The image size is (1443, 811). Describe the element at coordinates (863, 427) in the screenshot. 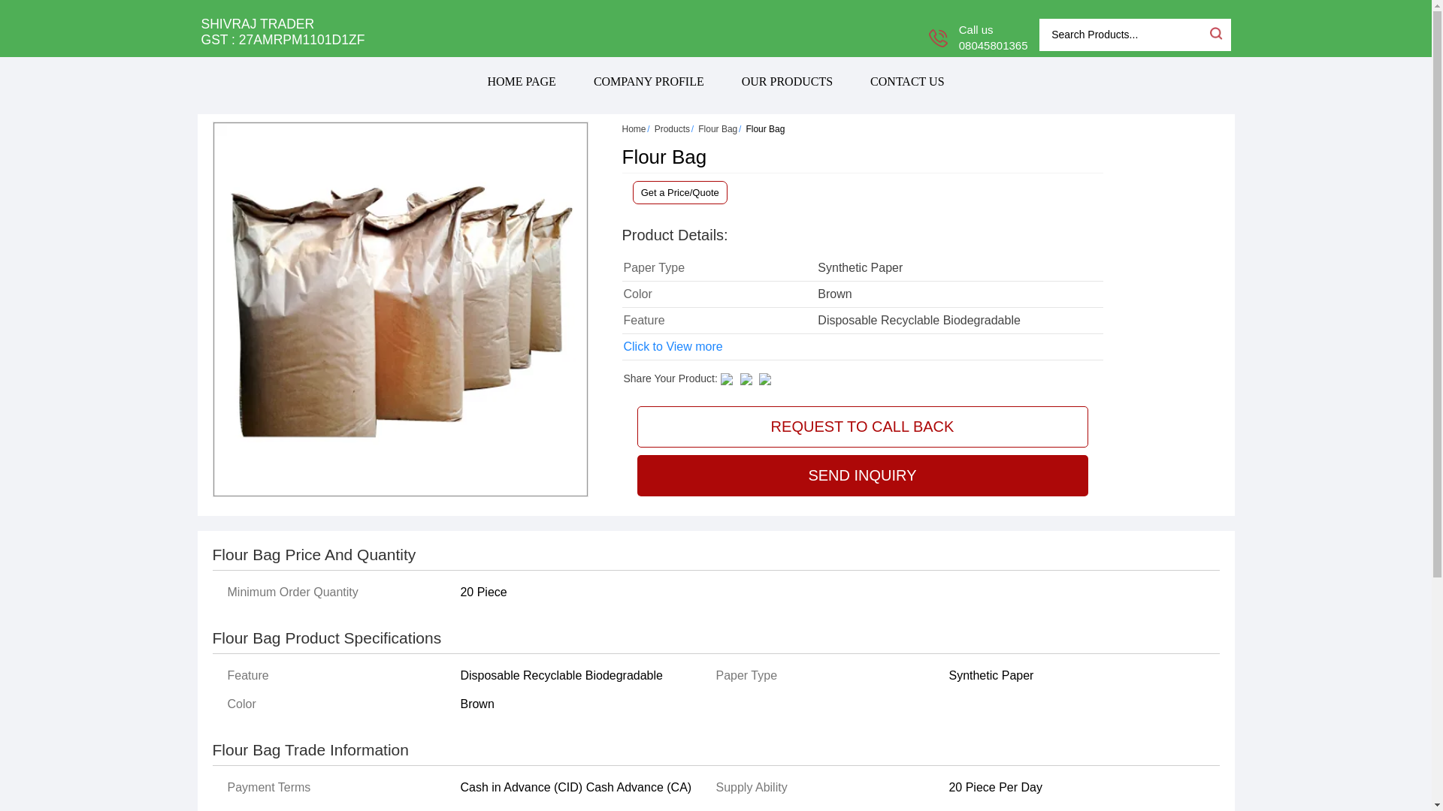

I see `REQUEST TO CALL BACK` at that location.